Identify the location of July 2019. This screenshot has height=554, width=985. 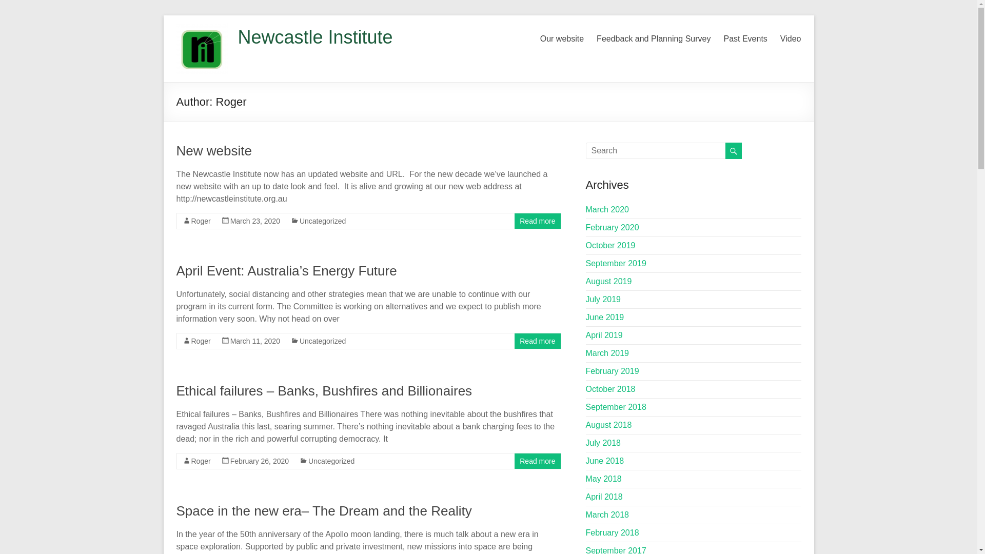
(603, 300).